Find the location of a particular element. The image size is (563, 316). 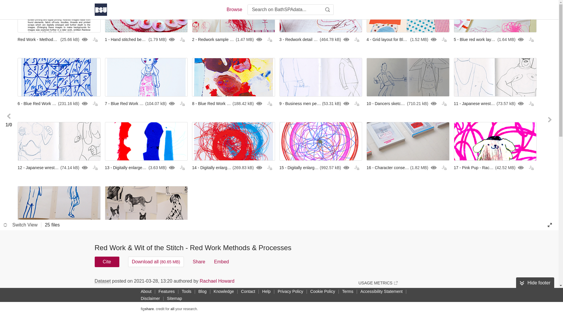

2 - Redwork sample print - Rachael Howard.JPG is located at coordinates (233, 39).